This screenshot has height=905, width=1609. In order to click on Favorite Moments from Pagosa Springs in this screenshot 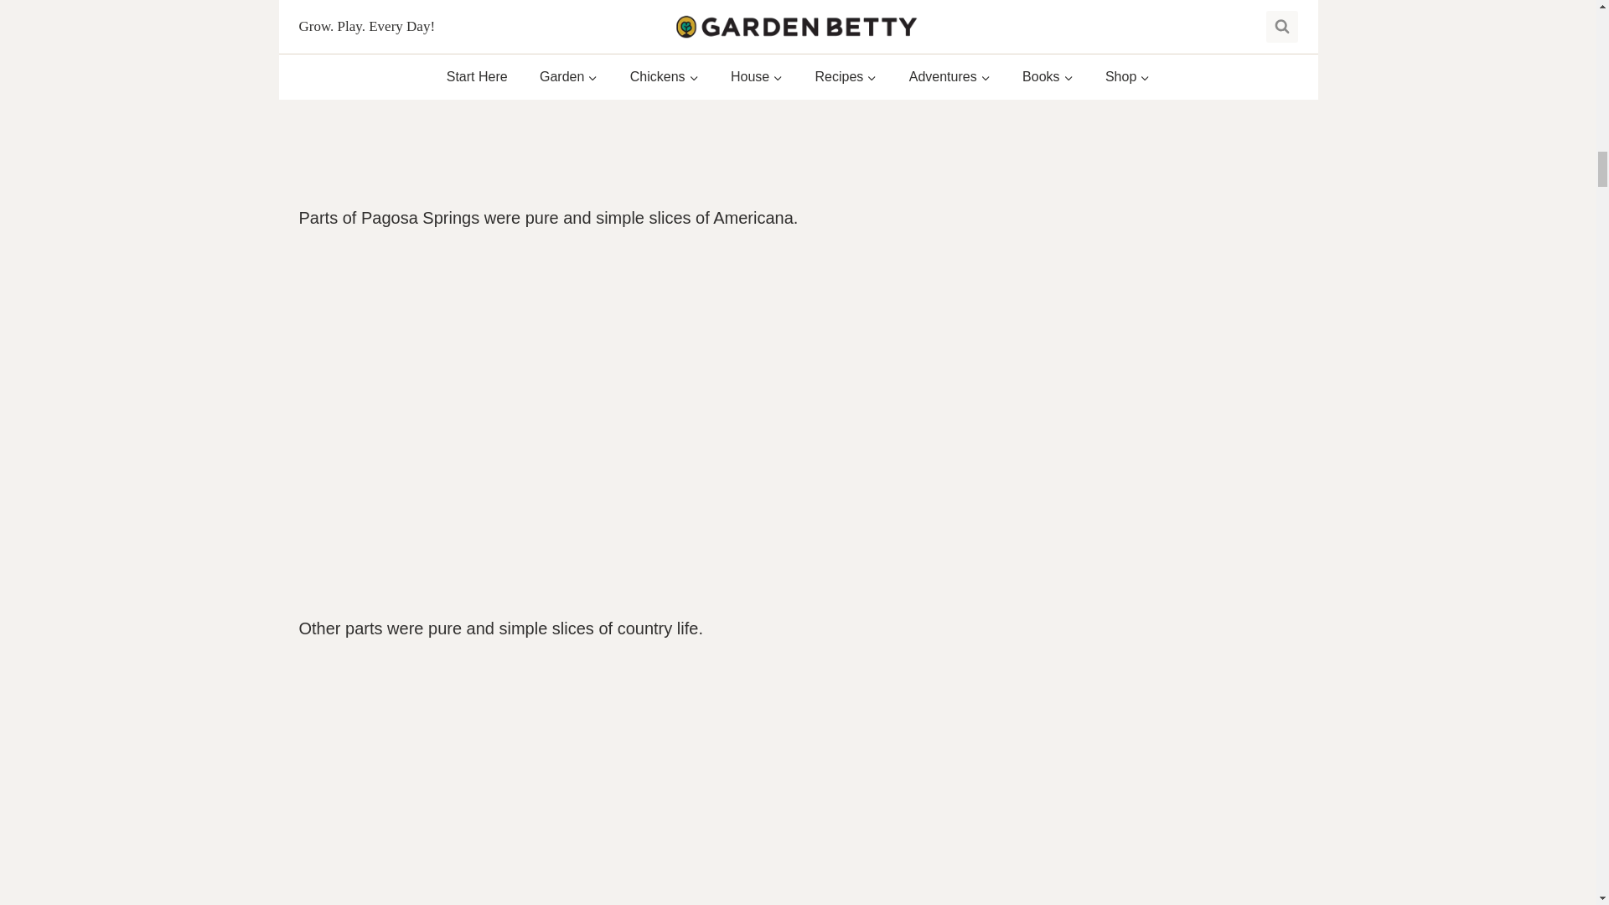, I will do `click(622, 87)`.